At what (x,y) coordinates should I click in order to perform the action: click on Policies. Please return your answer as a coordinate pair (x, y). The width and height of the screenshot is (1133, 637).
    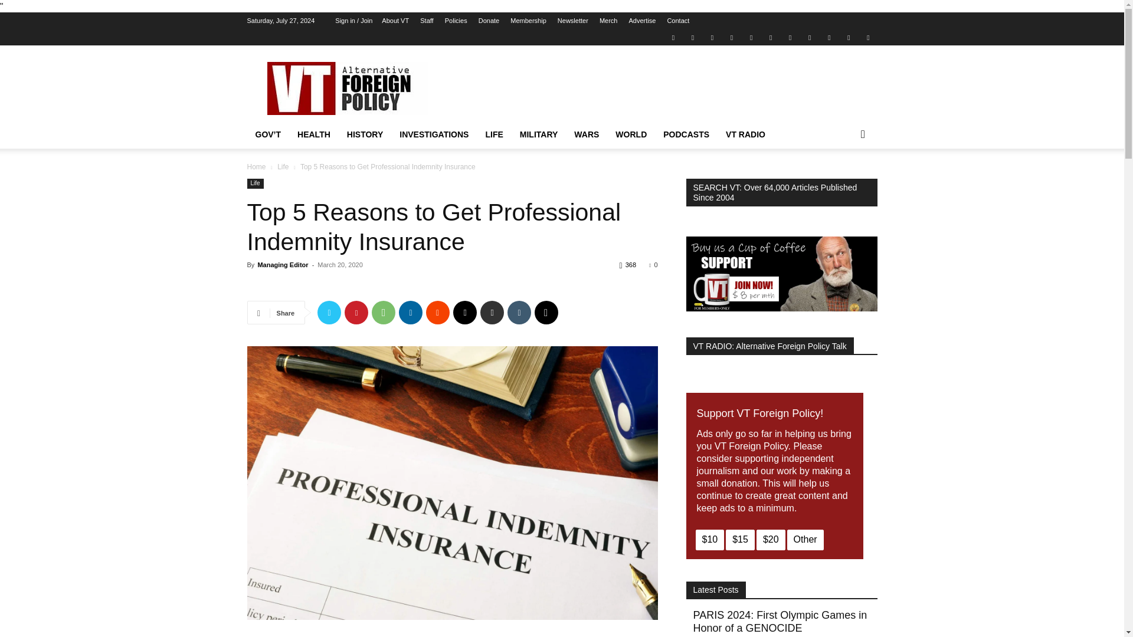
    Looking at the image, I should click on (456, 21).